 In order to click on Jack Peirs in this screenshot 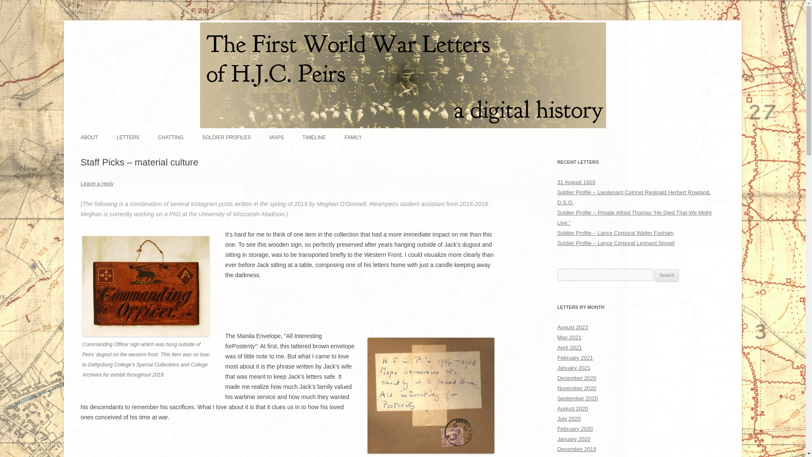, I will do `click(107, 32)`.